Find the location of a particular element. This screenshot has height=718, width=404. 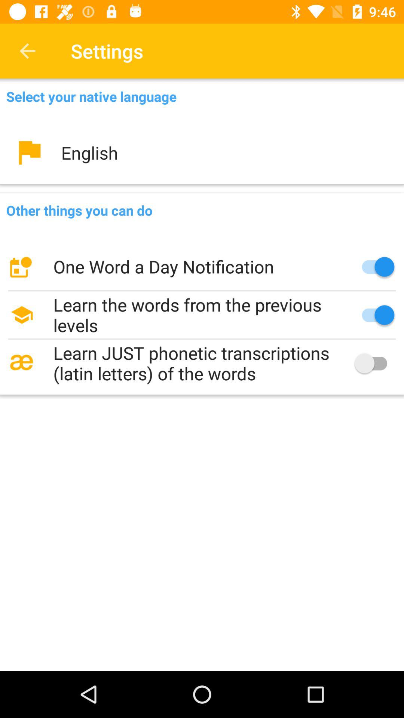

turn off english item is located at coordinates (202, 153).